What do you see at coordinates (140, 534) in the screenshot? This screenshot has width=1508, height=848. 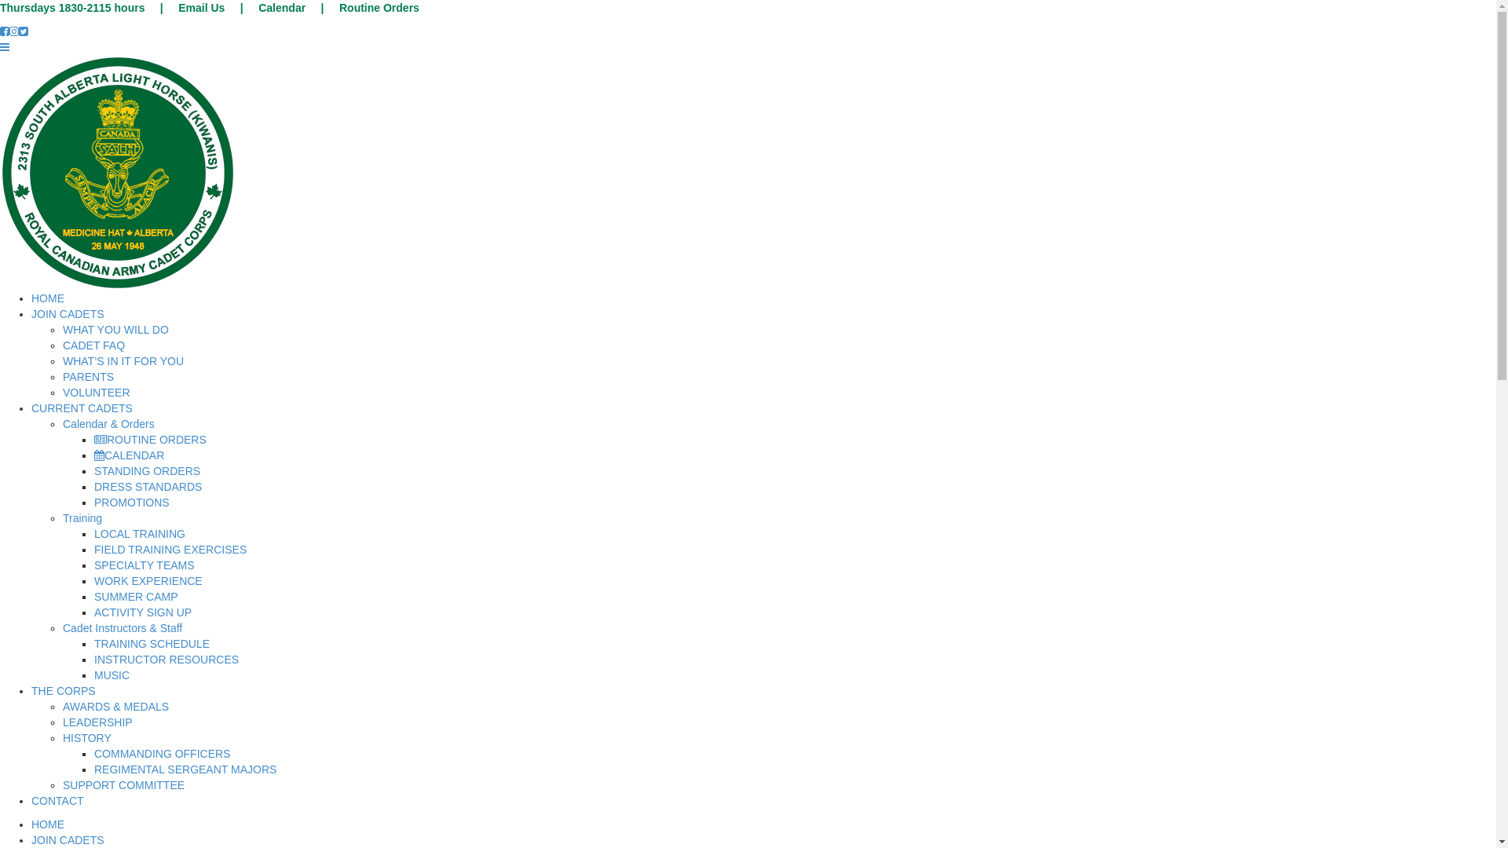 I see `LOCAL TRAINING` at bounding box center [140, 534].